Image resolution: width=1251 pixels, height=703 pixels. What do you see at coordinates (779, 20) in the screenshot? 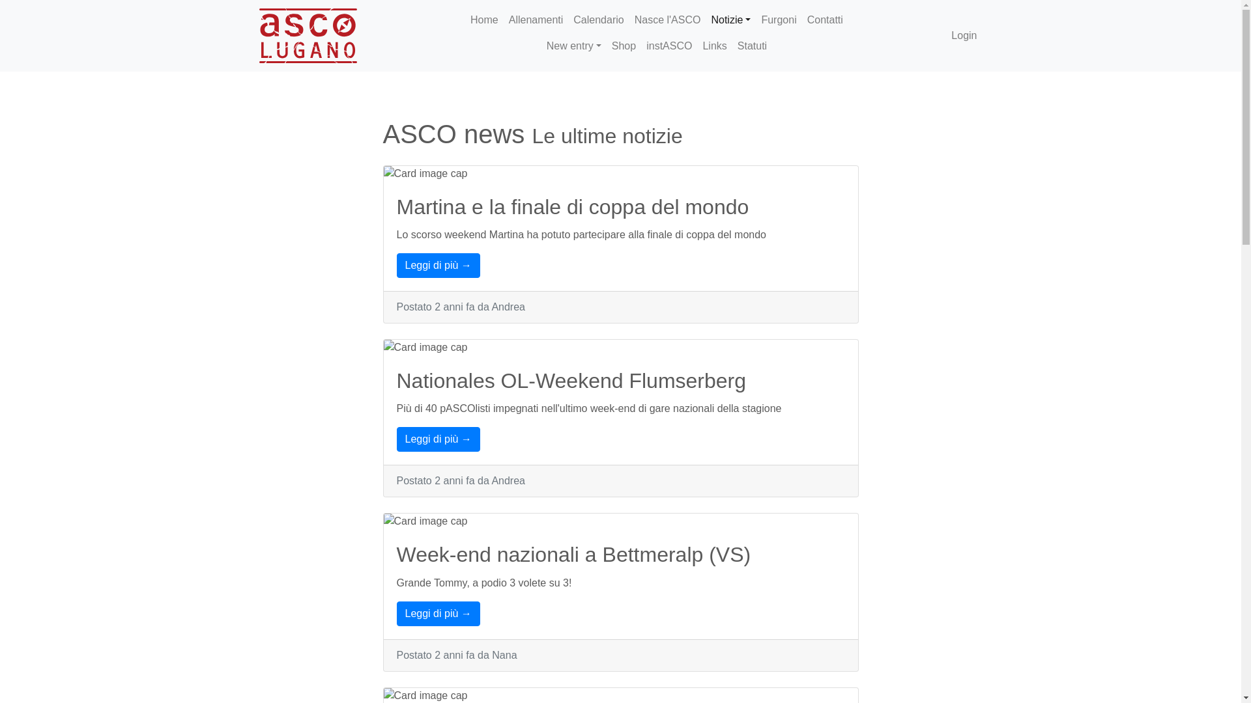
I see `Furgoni` at bounding box center [779, 20].